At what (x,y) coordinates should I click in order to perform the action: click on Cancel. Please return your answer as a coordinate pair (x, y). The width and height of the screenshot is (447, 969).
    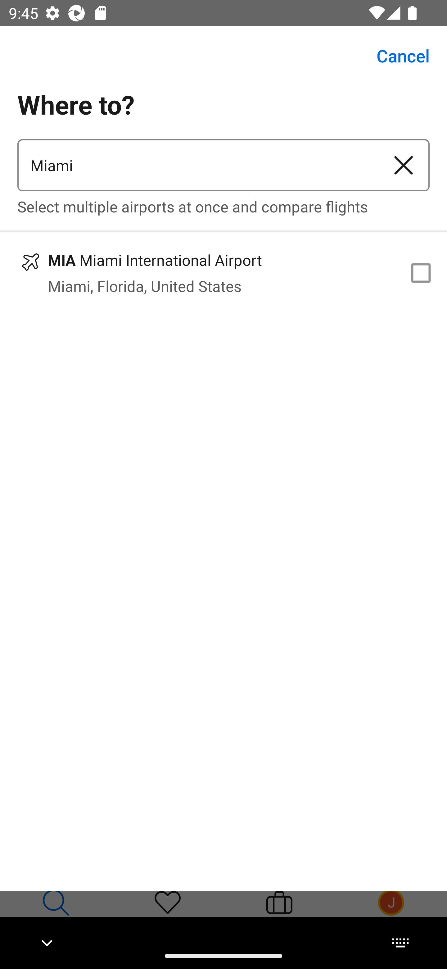
    Looking at the image, I should click on (396, 56).